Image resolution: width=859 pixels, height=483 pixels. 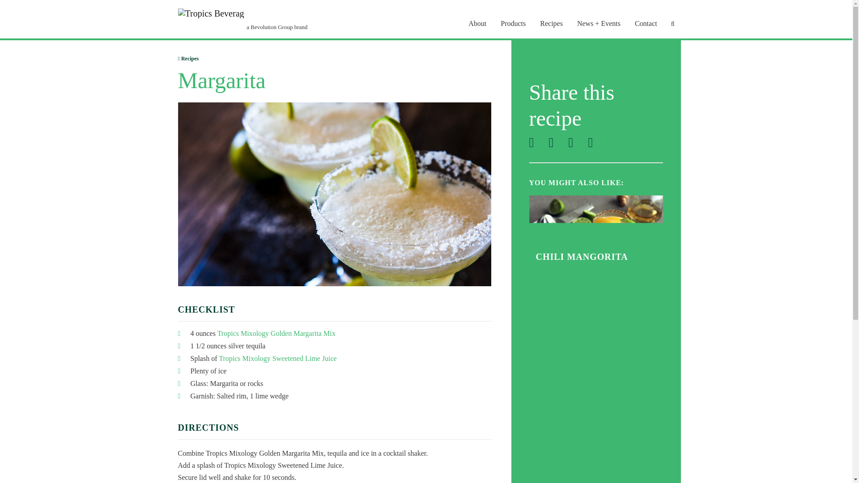 What do you see at coordinates (582, 257) in the screenshot?
I see `CHILI MANGORITA` at bounding box center [582, 257].